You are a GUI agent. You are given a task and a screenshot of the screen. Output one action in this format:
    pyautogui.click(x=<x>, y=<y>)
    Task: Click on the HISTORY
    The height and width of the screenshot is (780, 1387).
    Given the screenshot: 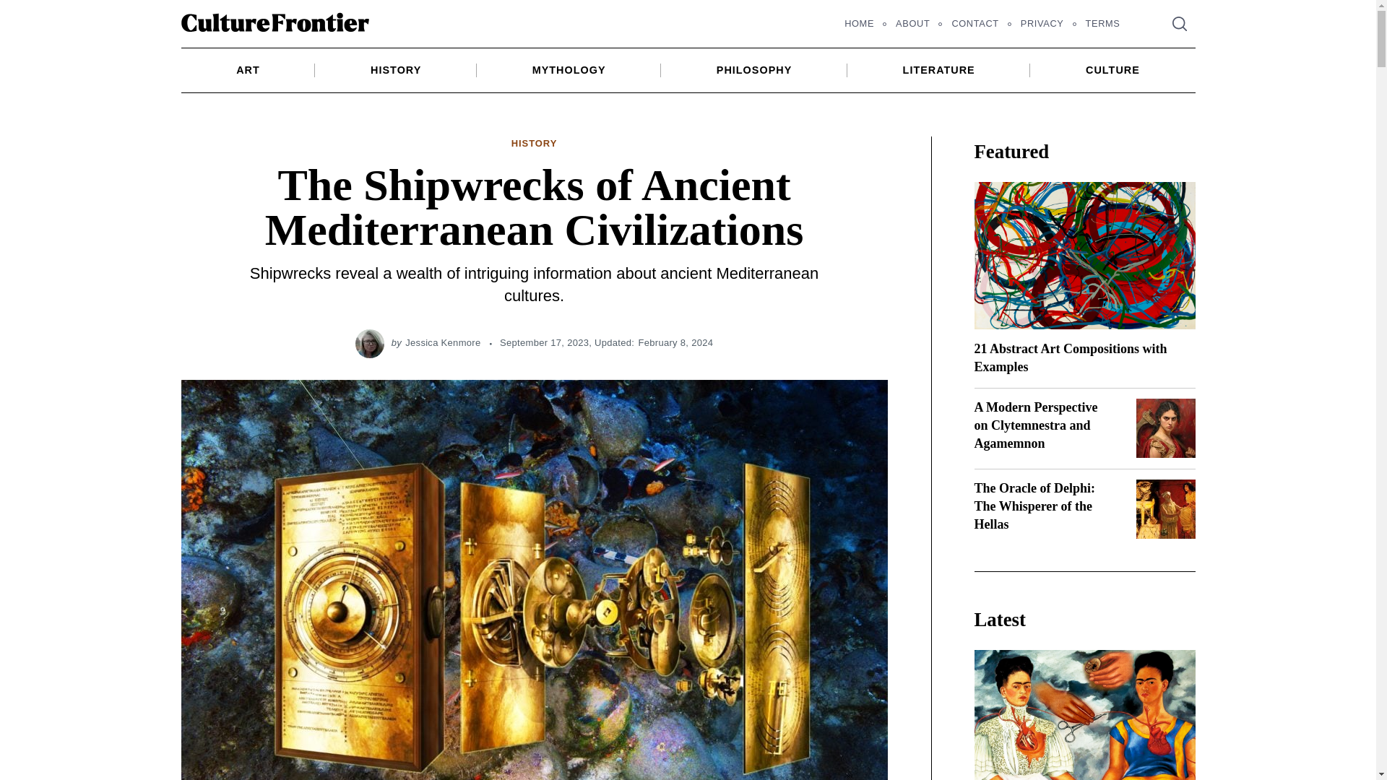 What is the action you would take?
    pyautogui.click(x=535, y=144)
    